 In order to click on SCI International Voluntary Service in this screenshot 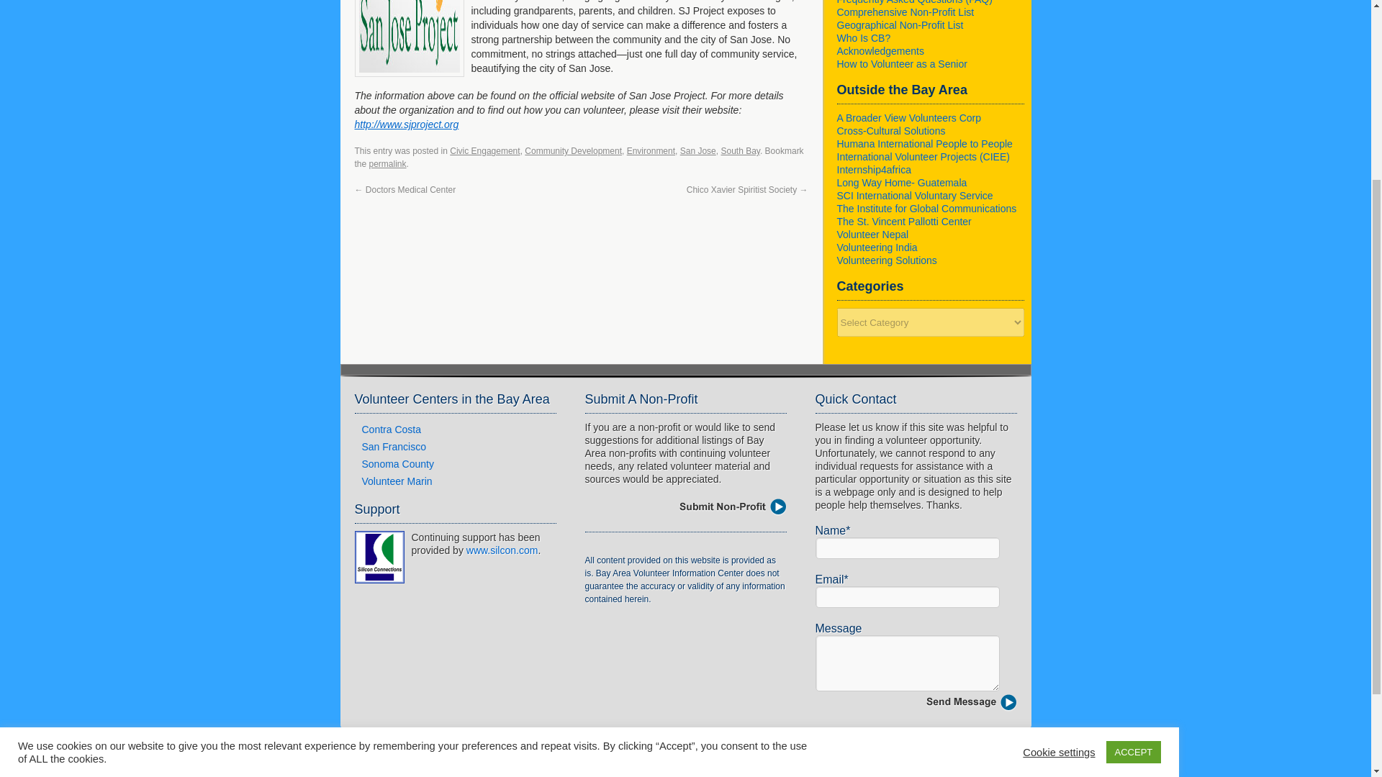, I will do `click(914, 195)`.